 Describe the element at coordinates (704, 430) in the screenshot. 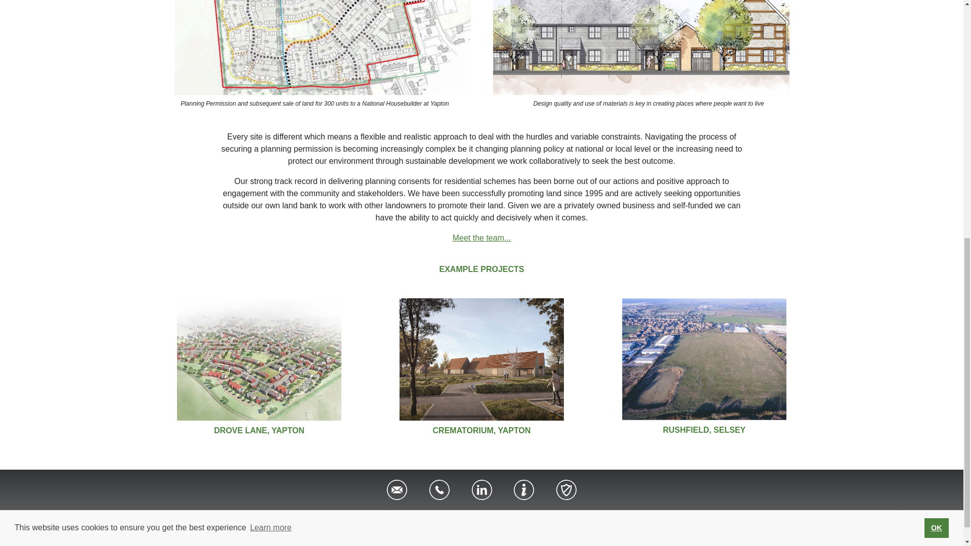

I see `RUSHFIELD, SELSEY` at that location.